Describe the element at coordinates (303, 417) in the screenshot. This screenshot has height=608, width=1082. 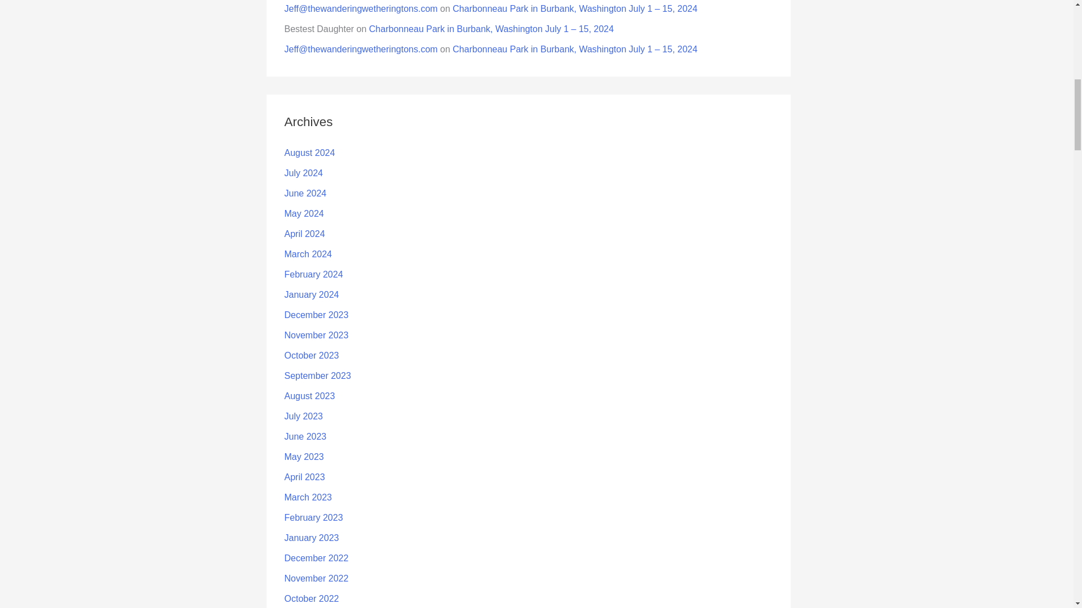
I see `July 2023` at that location.